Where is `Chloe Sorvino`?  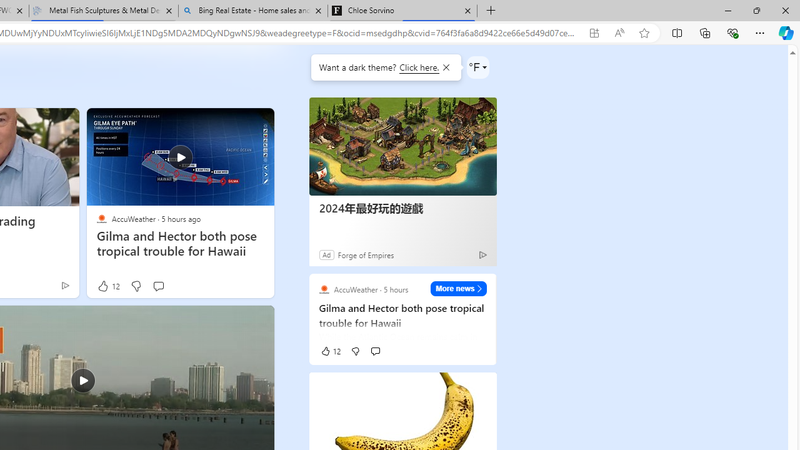
Chloe Sorvino is located at coordinates (402, 11).